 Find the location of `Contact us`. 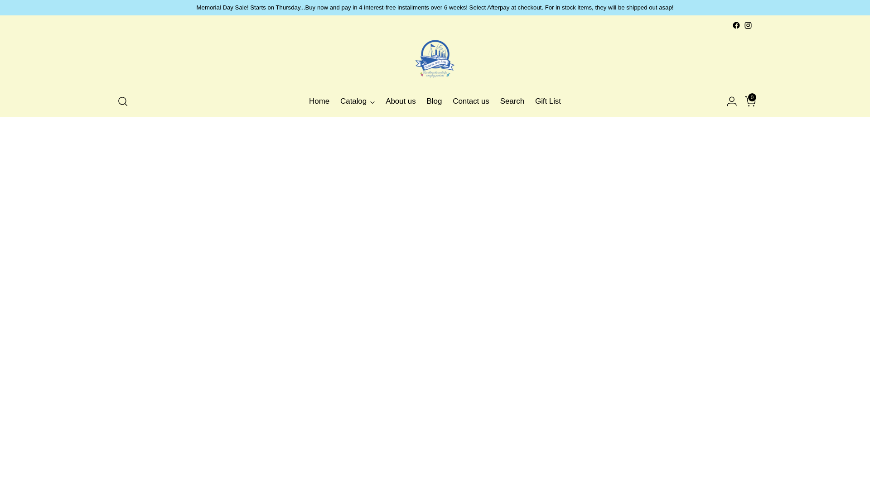

Contact us is located at coordinates (470, 101).